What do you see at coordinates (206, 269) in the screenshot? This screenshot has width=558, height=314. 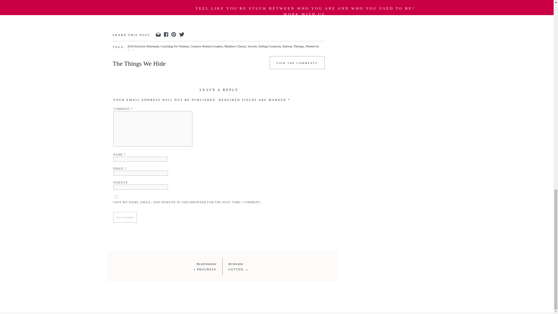 I see `PROGRESS` at bounding box center [206, 269].